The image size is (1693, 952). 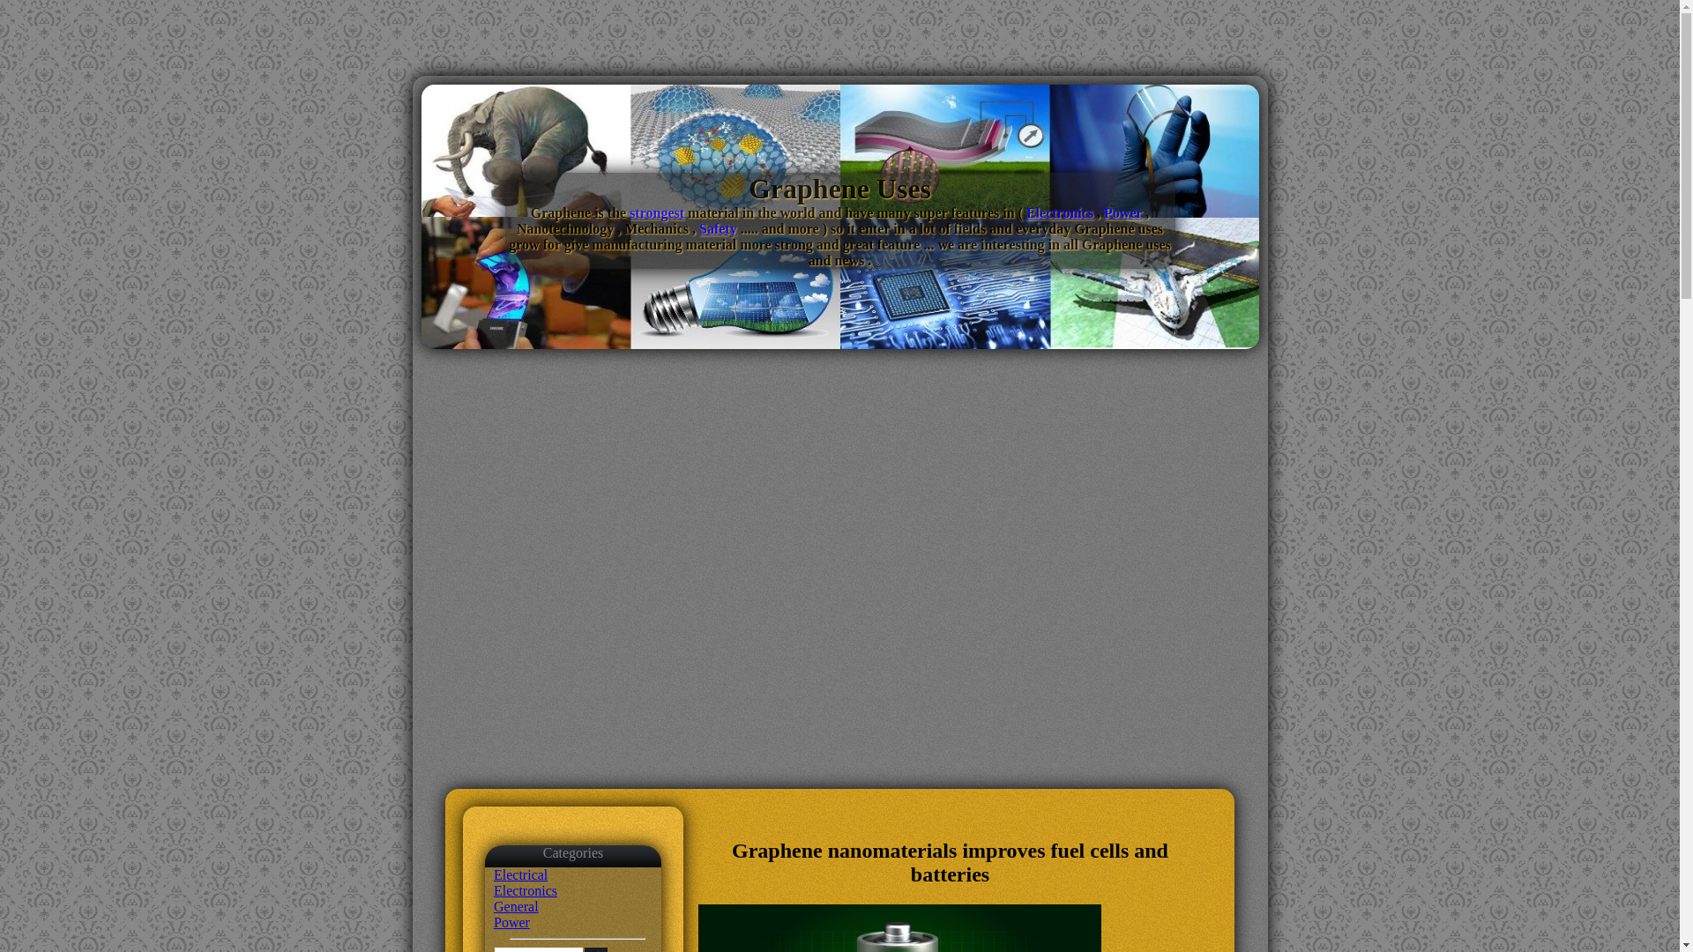 I want to click on Electrical, so click(x=520, y=874).